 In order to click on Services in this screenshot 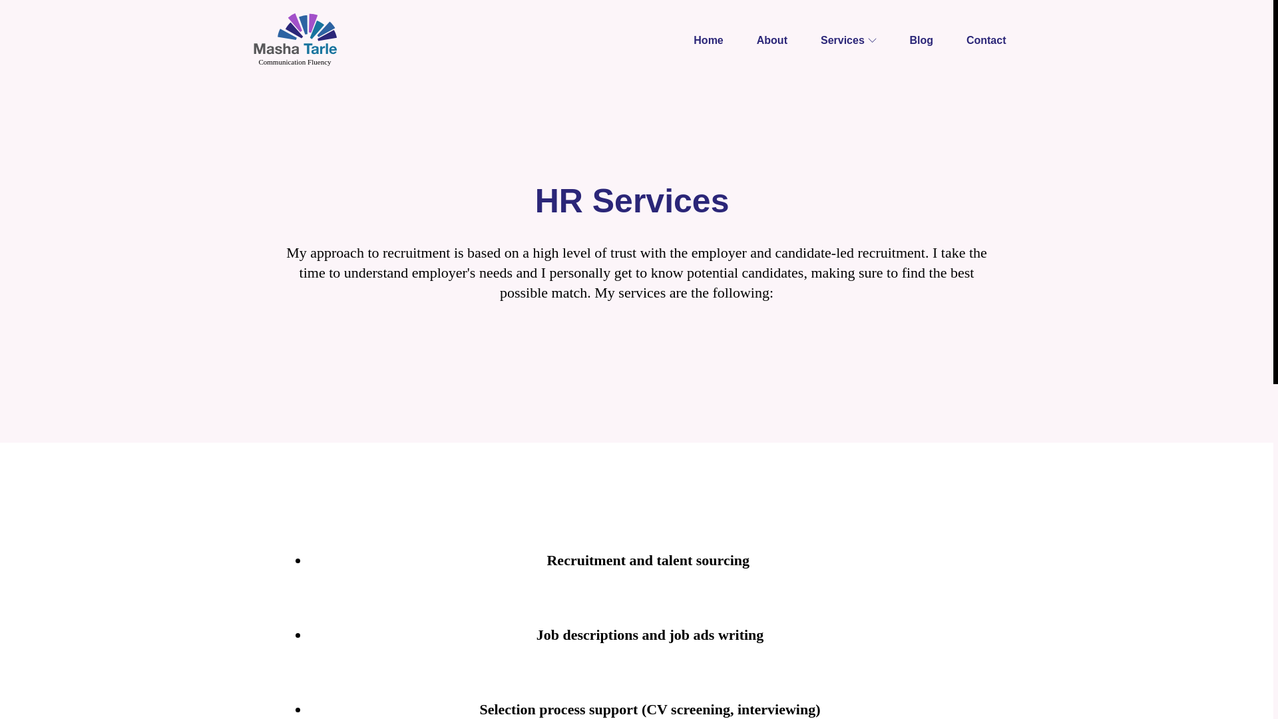, I will do `click(848, 39)`.